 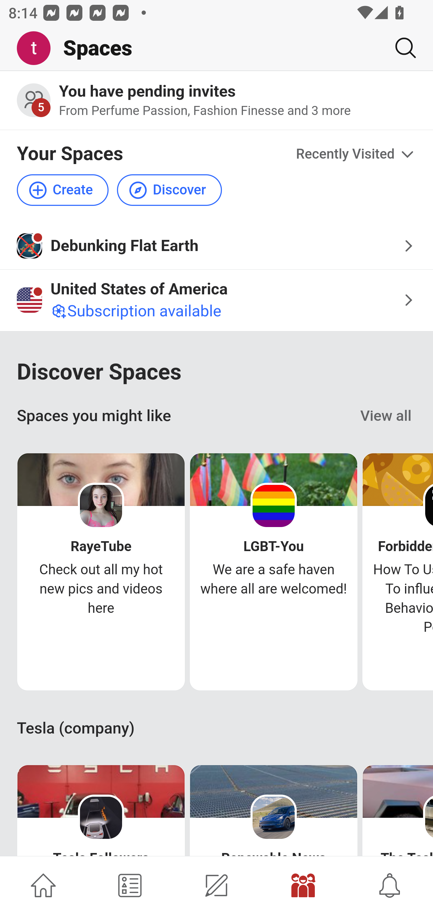 I want to click on RayeTube, so click(x=101, y=547).